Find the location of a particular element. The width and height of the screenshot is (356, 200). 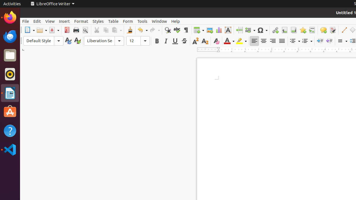

Footnote is located at coordinates (284, 30).